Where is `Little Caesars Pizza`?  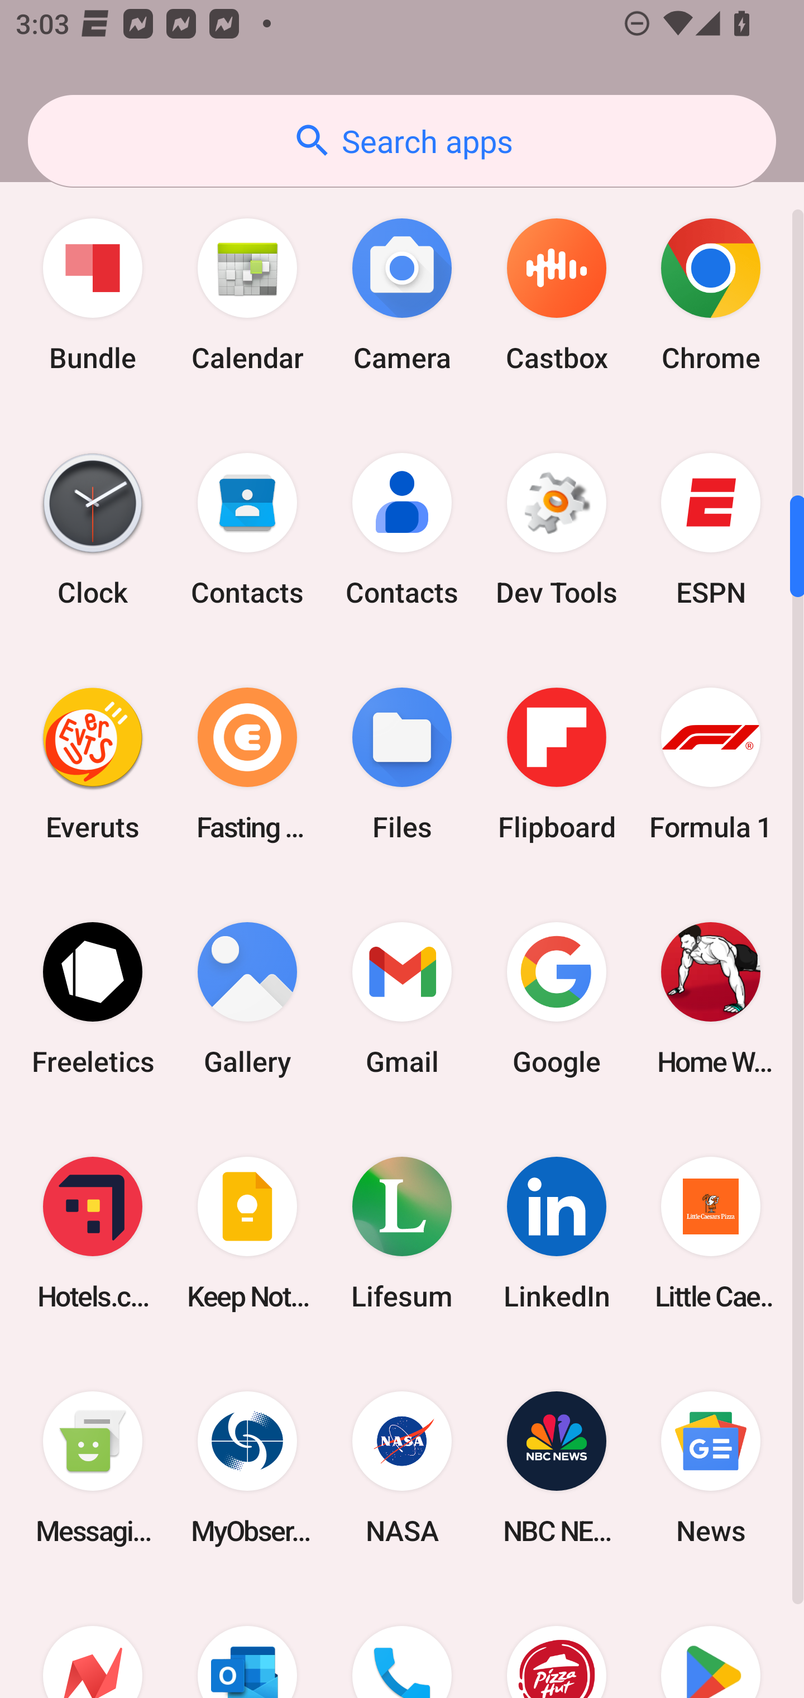 Little Caesars Pizza is located at coordinates (711, 1232).